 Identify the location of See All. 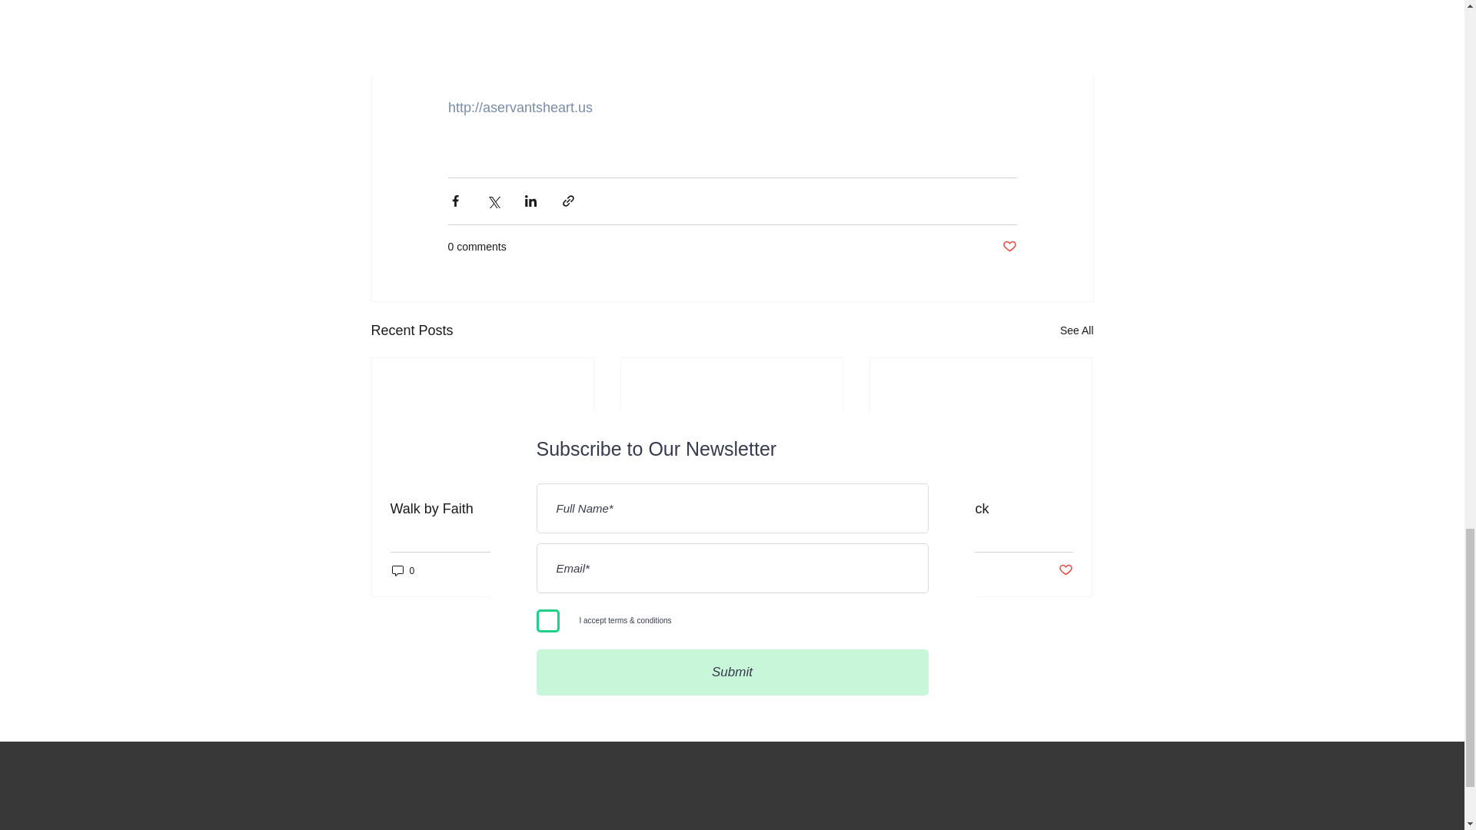
(1076, 330).